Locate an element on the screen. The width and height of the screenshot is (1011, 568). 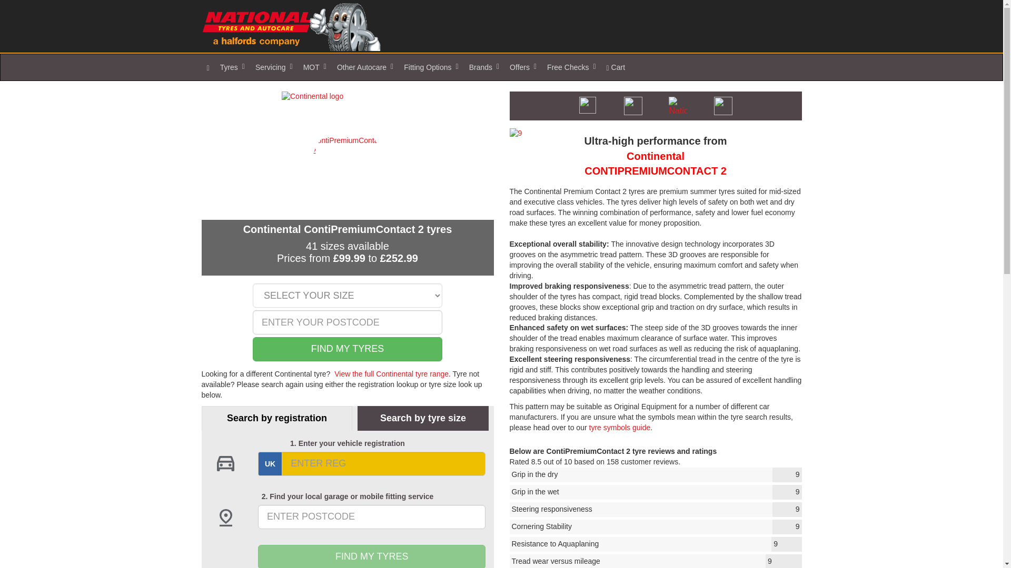
Print page is located at coordinates (633, 106).